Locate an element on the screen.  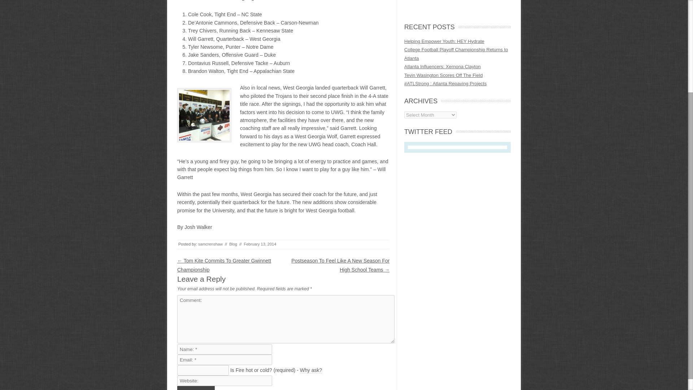
Tevin Wasington Scores Off The Field is located at coordinates (443, 75).